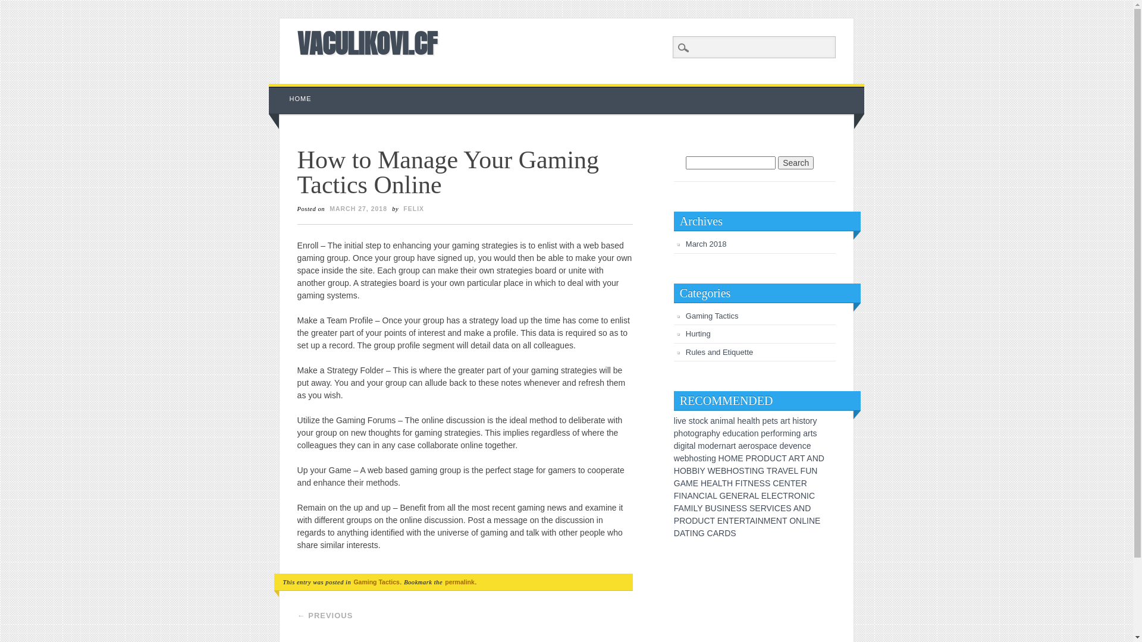 Image resolution: width=1142 pixels, height=642 pixels. What do you see at coordinates (715, 496) in the screenshot?
I see `L` at bounding box center [715, 496].